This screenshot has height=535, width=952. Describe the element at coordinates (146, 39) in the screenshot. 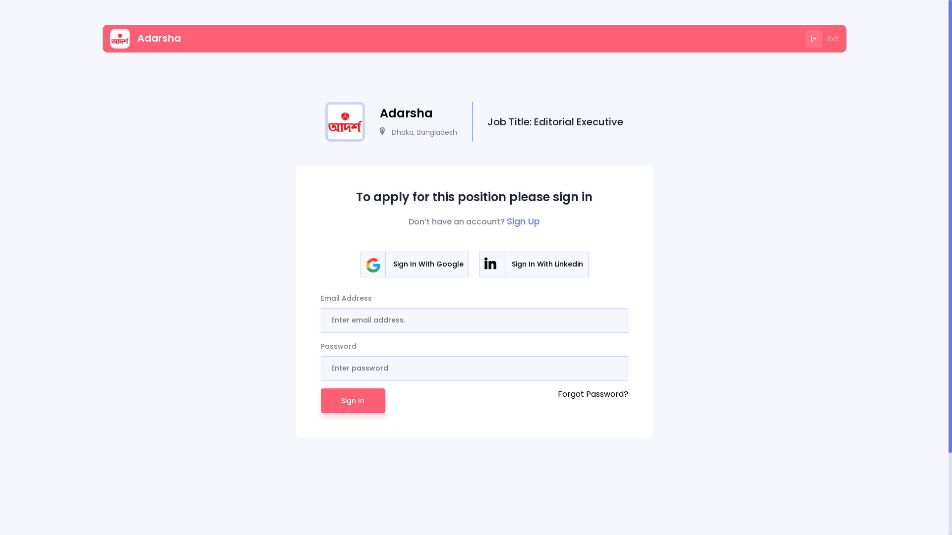

I see `Adarsha` at that location.